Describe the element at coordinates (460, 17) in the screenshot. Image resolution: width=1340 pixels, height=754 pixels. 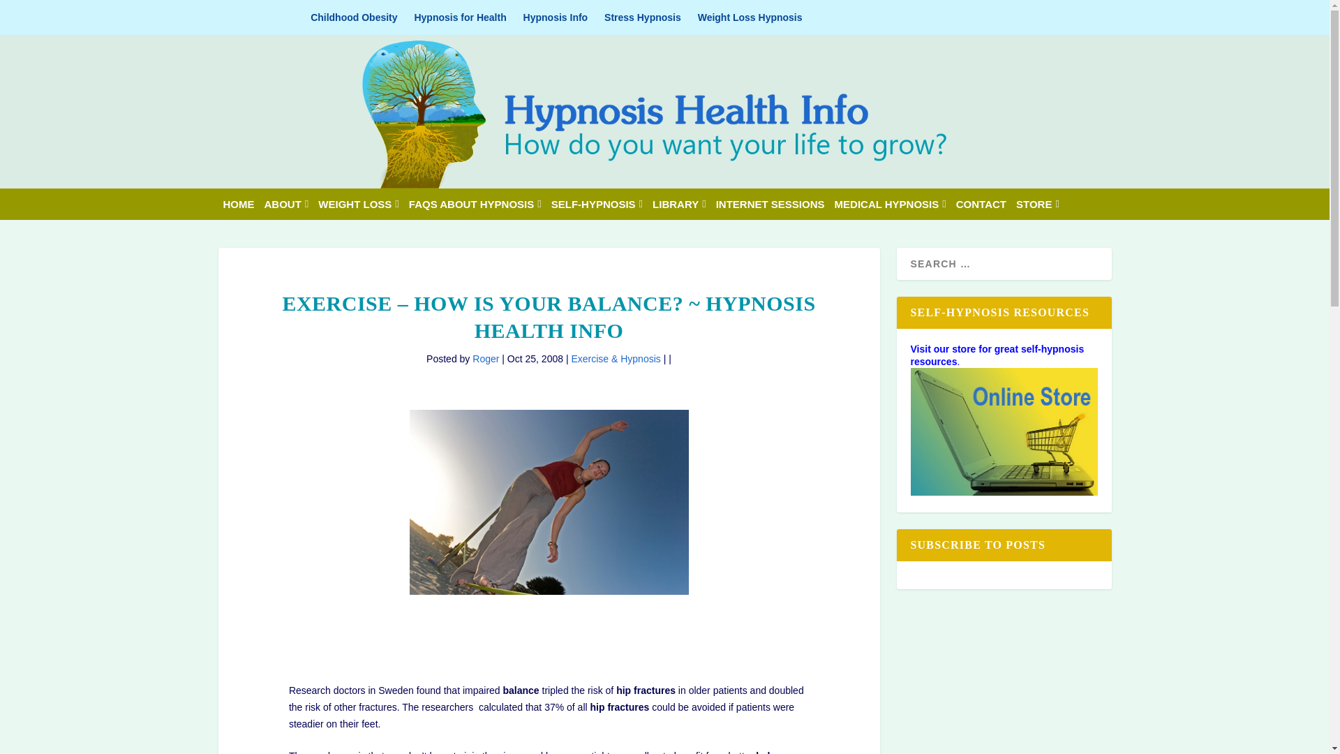
I see `Hypnosis for Health` at that location.